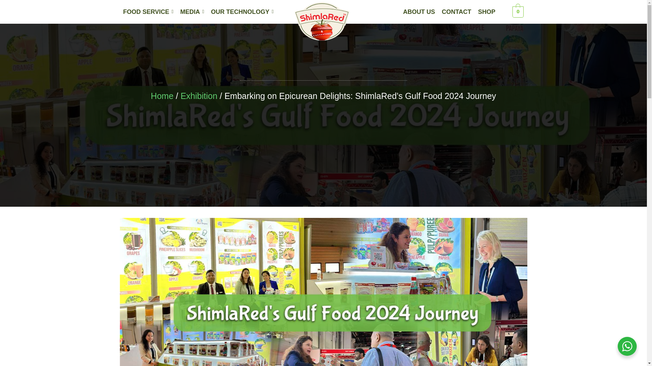 This screenshot has height=366, width=652. Describe the element at coordinates (518, 12) in the screenshot. I see `View your shopping cart` at that location.